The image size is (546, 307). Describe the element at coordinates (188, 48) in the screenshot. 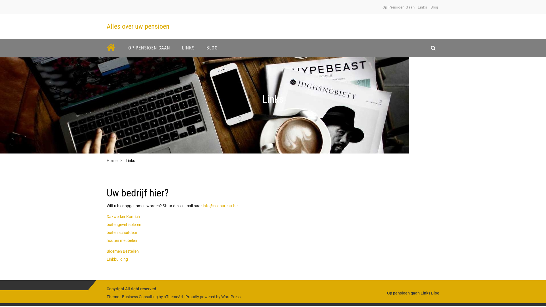

I see `LINKS` at that location.